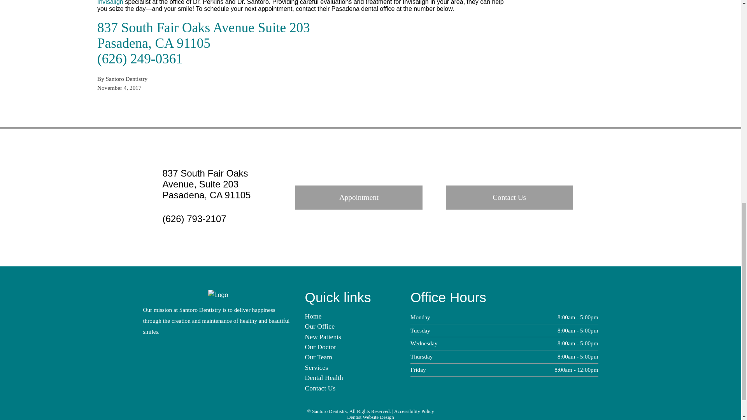 The height and width of the screenshot is (420, 747). What do you see at coordinates (370, 417) in the screenshot?
I see `Dentist Website Design` at bounding box center [370, 417].